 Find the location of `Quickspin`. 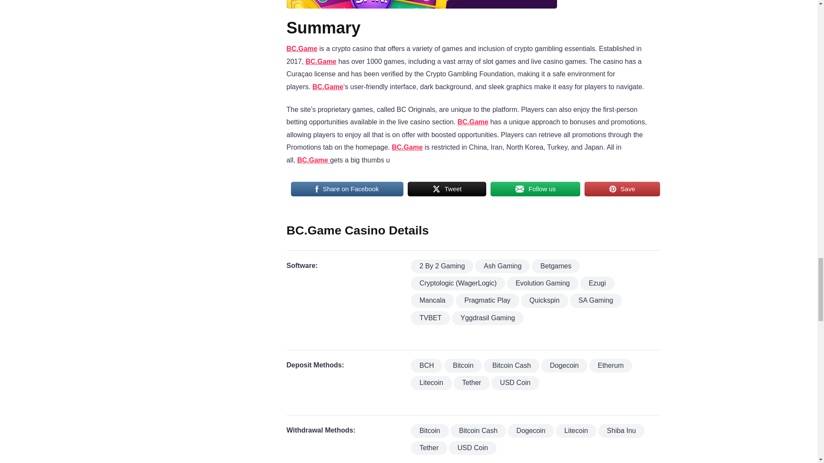

Quickspin is located at coordinates (544, 300).